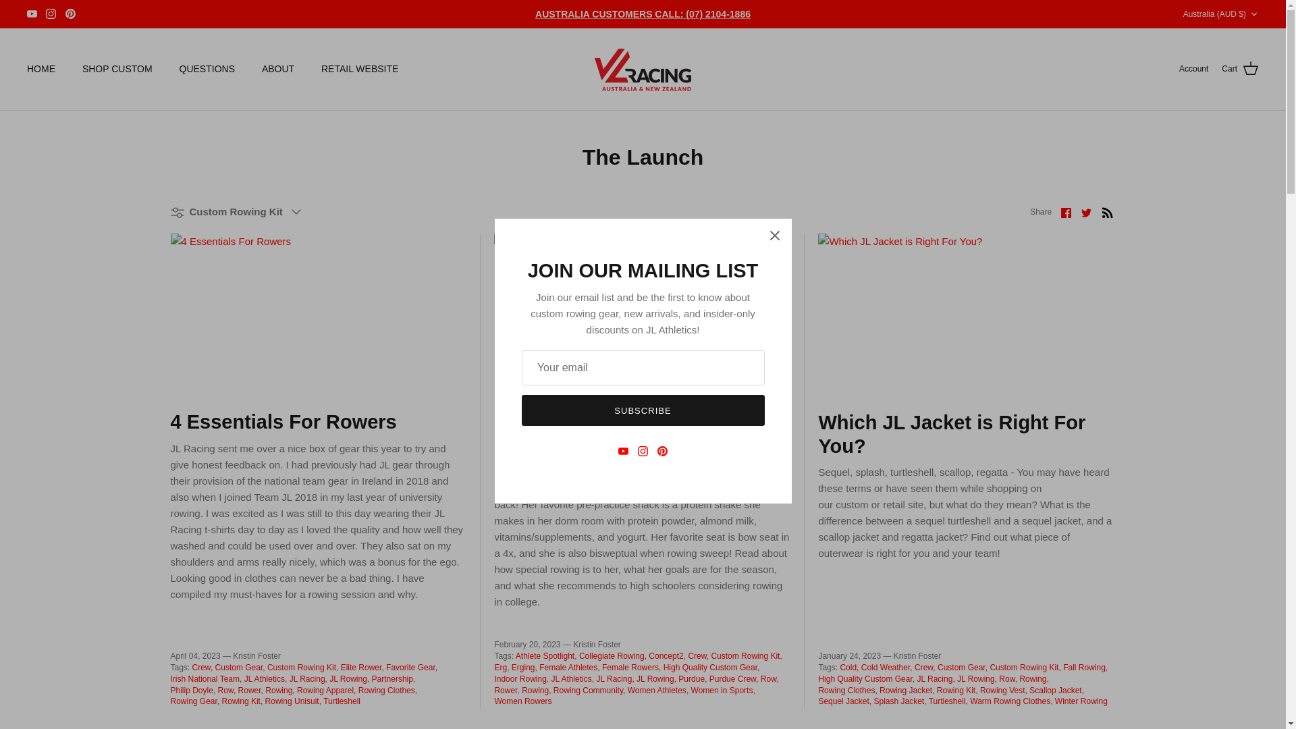  What do you see at coordinates (205, 679) in the screenshot?
I see `Show articles tagged Irish National Team` at bounding box center [205, 679].